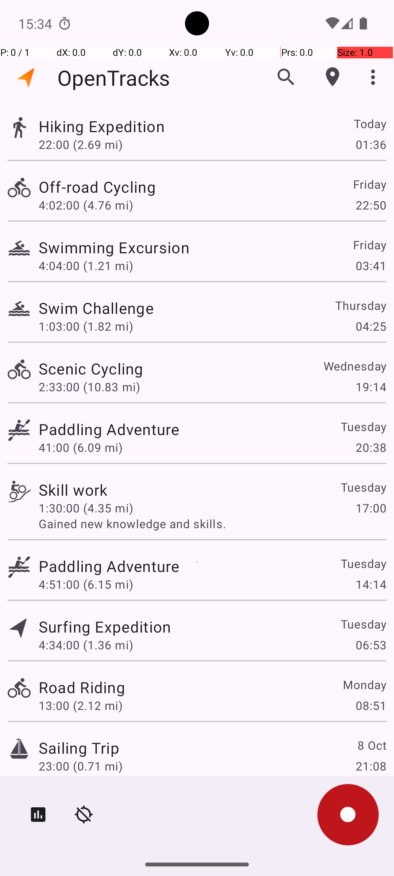  I want to click on Paddling Adventure, so click(109, 429).